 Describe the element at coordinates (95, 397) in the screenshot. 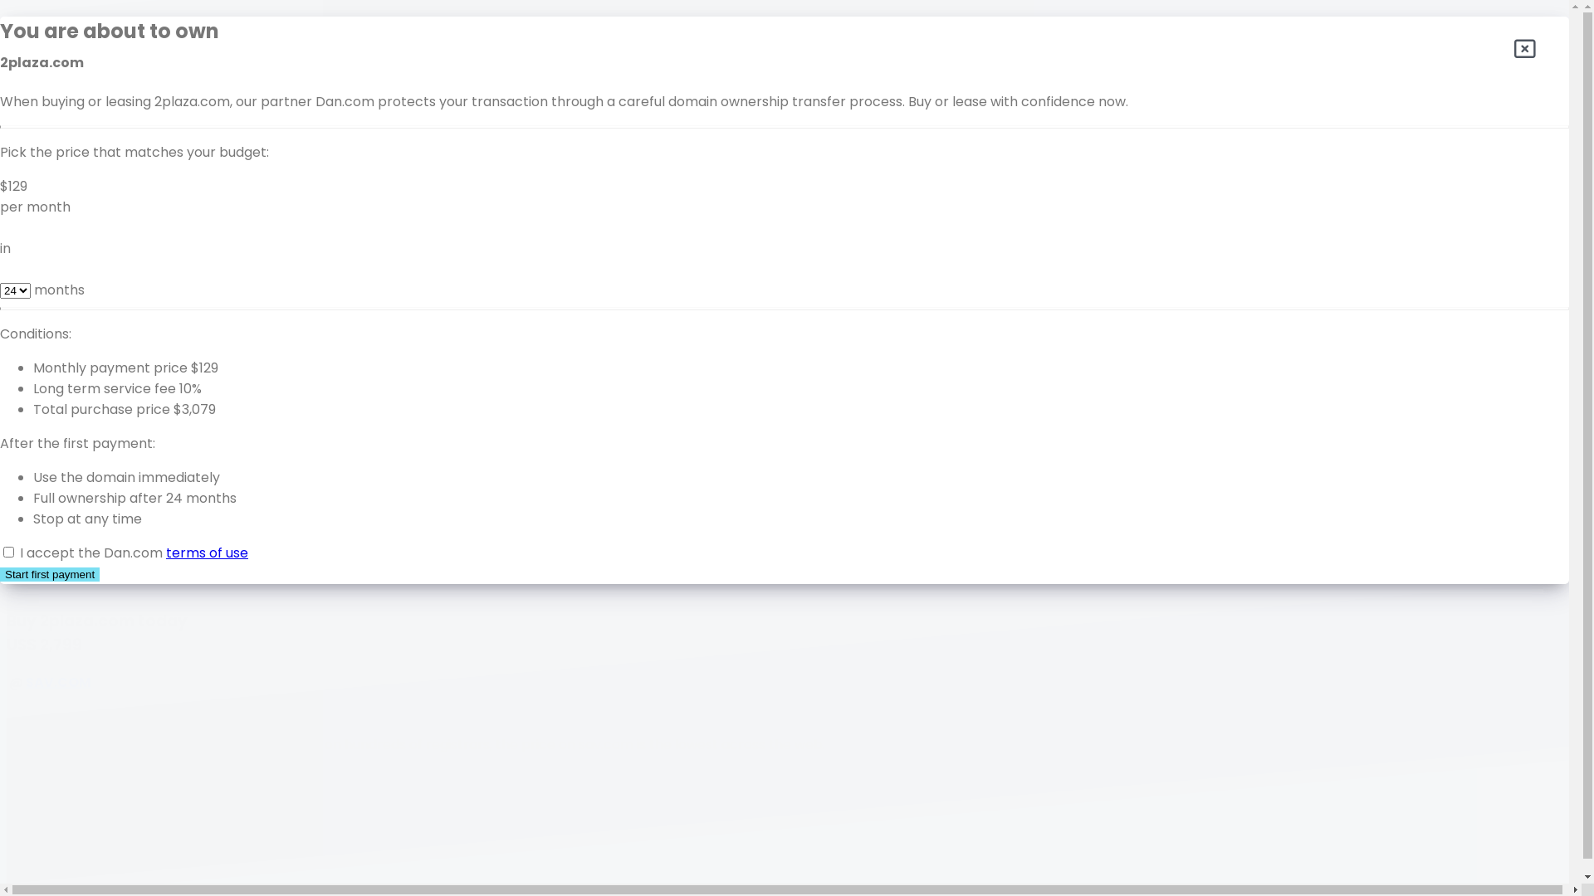

I see `Slovak` at that location.